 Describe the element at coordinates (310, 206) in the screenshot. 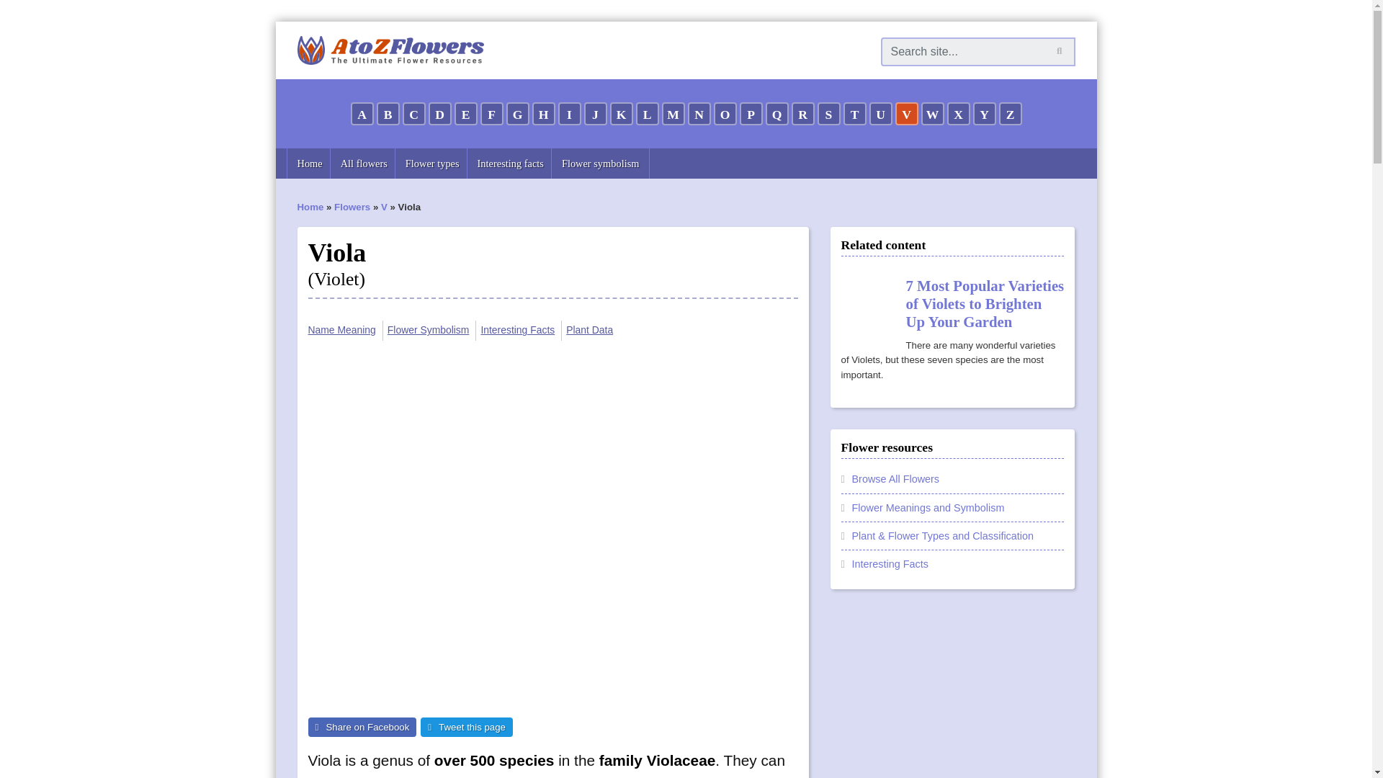

I see `Home` at that location.